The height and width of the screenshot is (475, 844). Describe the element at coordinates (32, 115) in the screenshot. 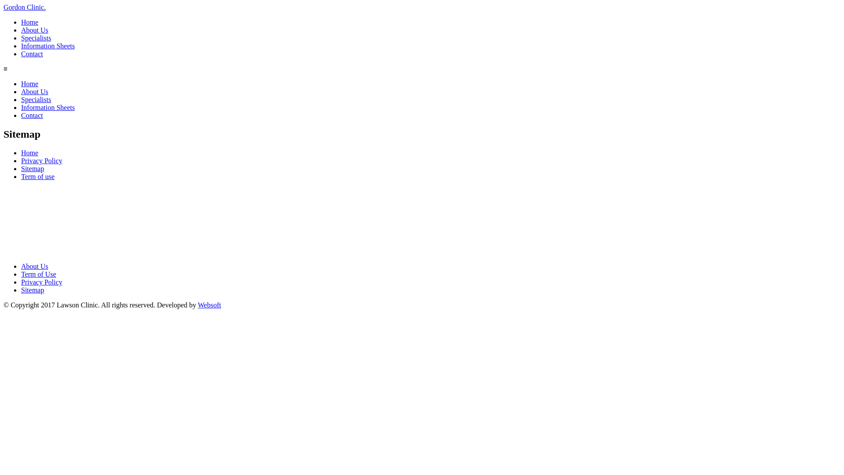

I see `Contact` at that location.